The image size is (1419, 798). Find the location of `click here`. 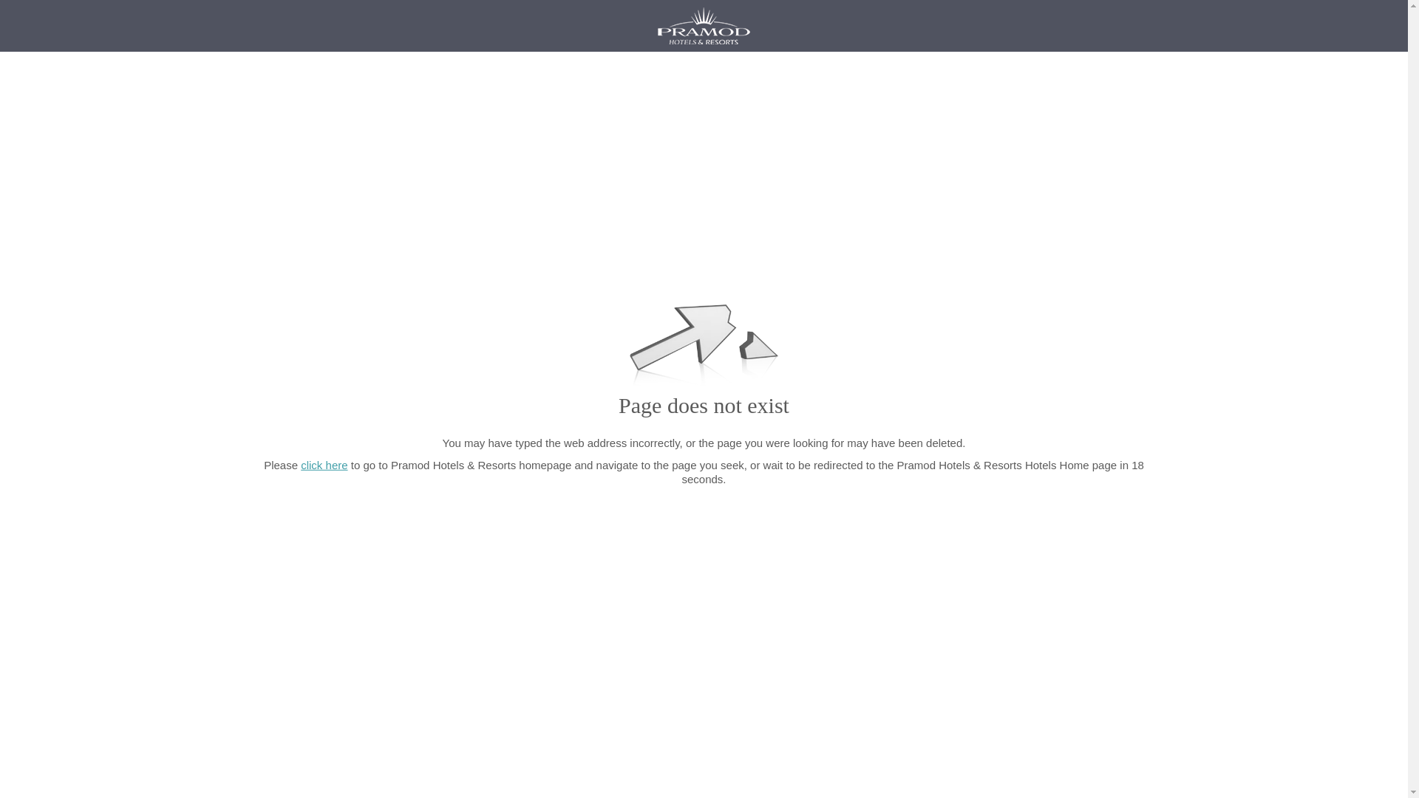

click here is located at coordinates (324, 464).